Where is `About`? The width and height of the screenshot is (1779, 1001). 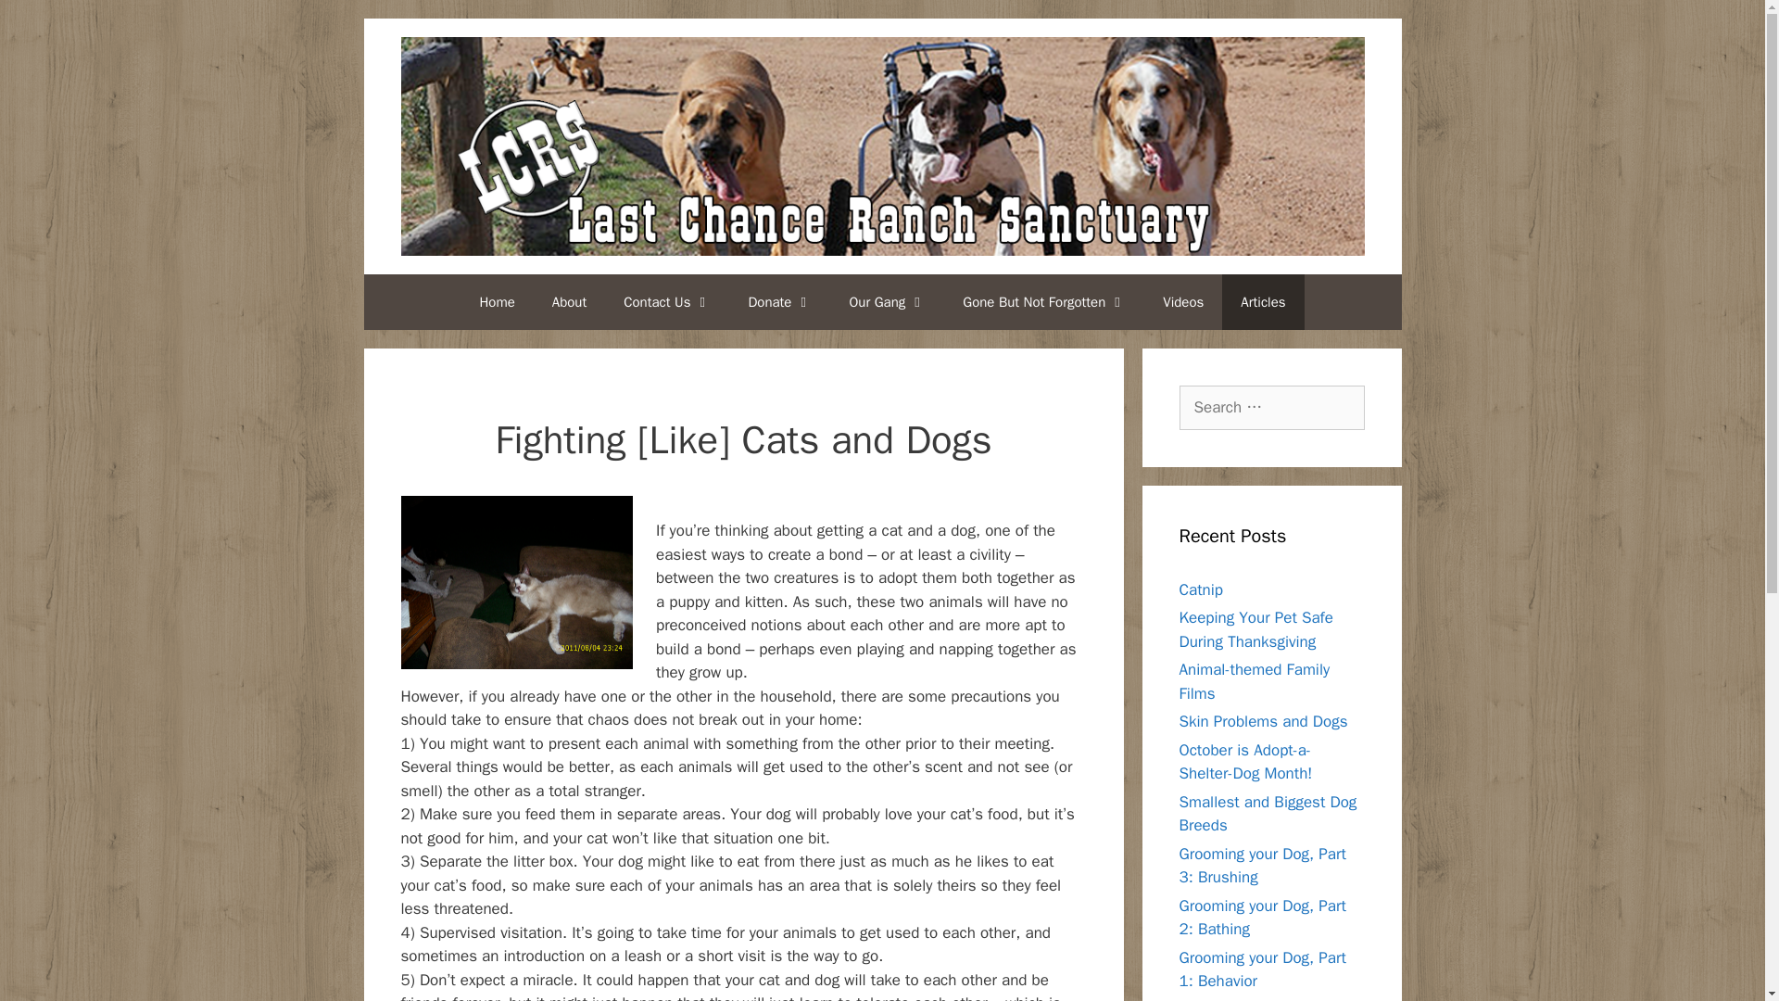
About is located at coordinates (569, 302).